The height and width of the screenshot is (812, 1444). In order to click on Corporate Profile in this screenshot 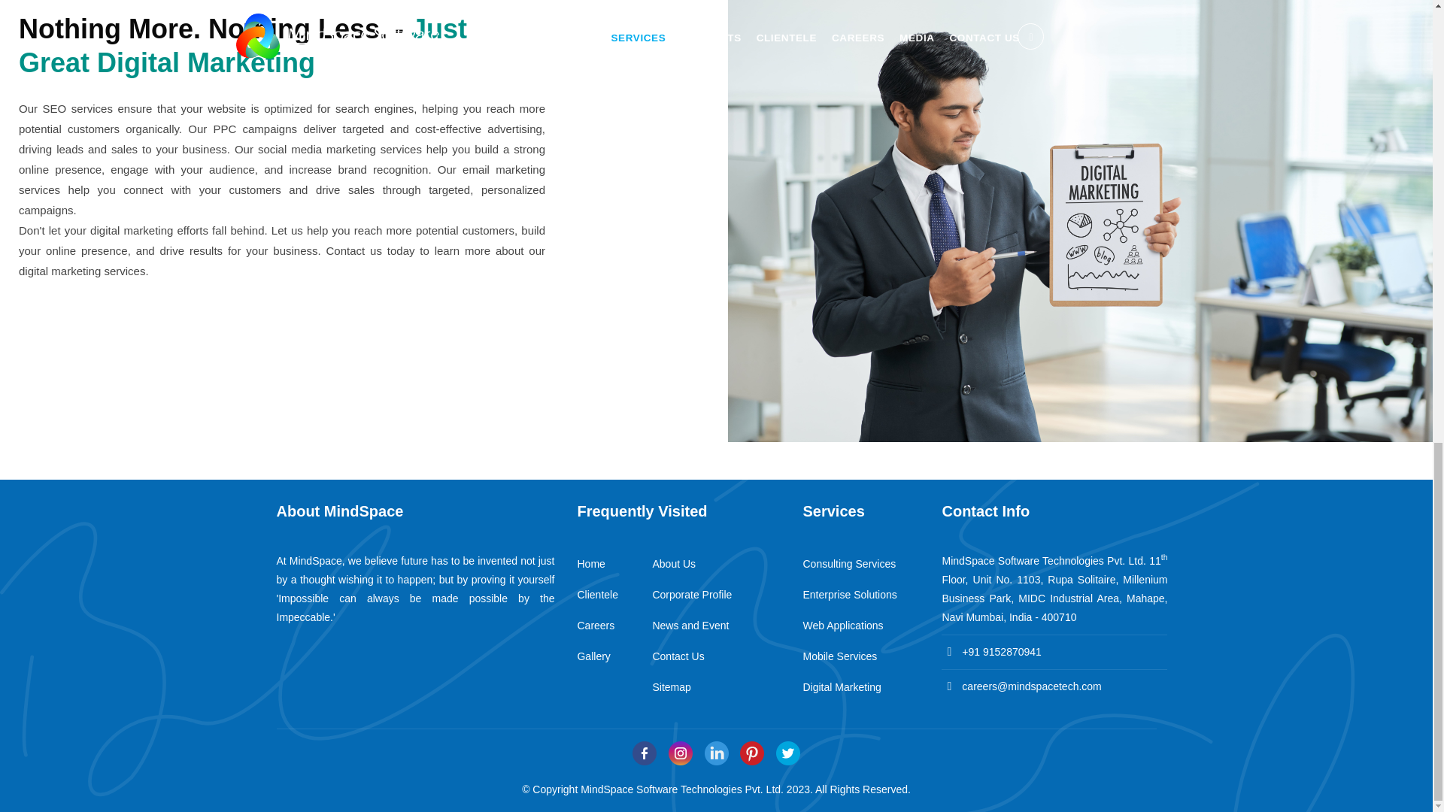, I will do `click(692, 595)`.